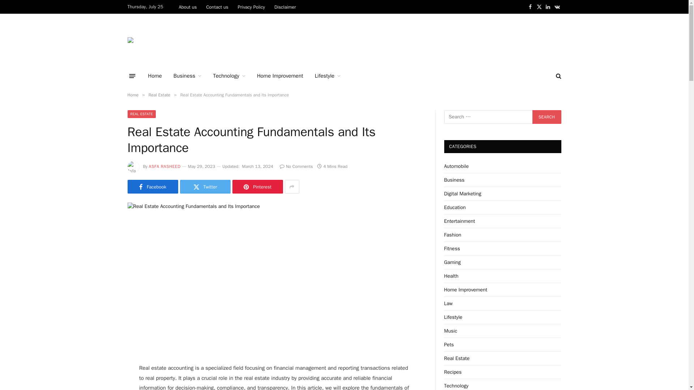  What do you see at coordinates (285, 6) in the screenshot?
I see `Disclaimer` at bounding box center [285, 6].